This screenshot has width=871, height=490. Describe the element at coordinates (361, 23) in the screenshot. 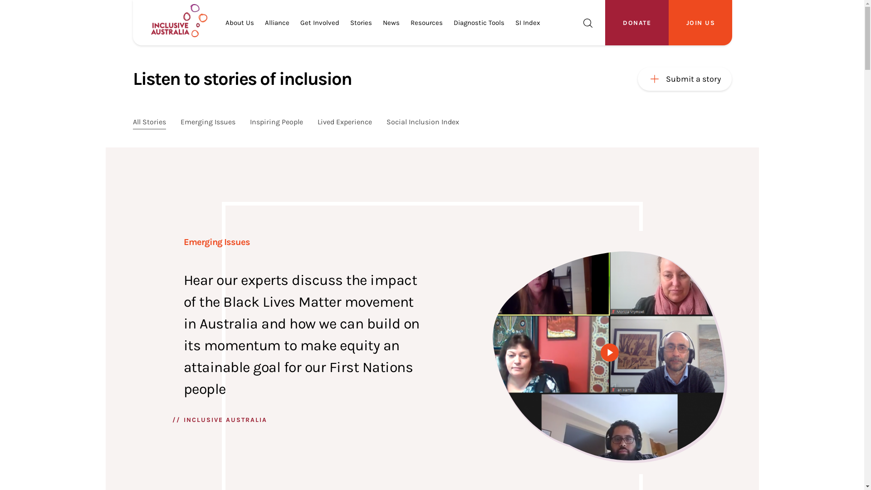

I see `Stories` at that location.